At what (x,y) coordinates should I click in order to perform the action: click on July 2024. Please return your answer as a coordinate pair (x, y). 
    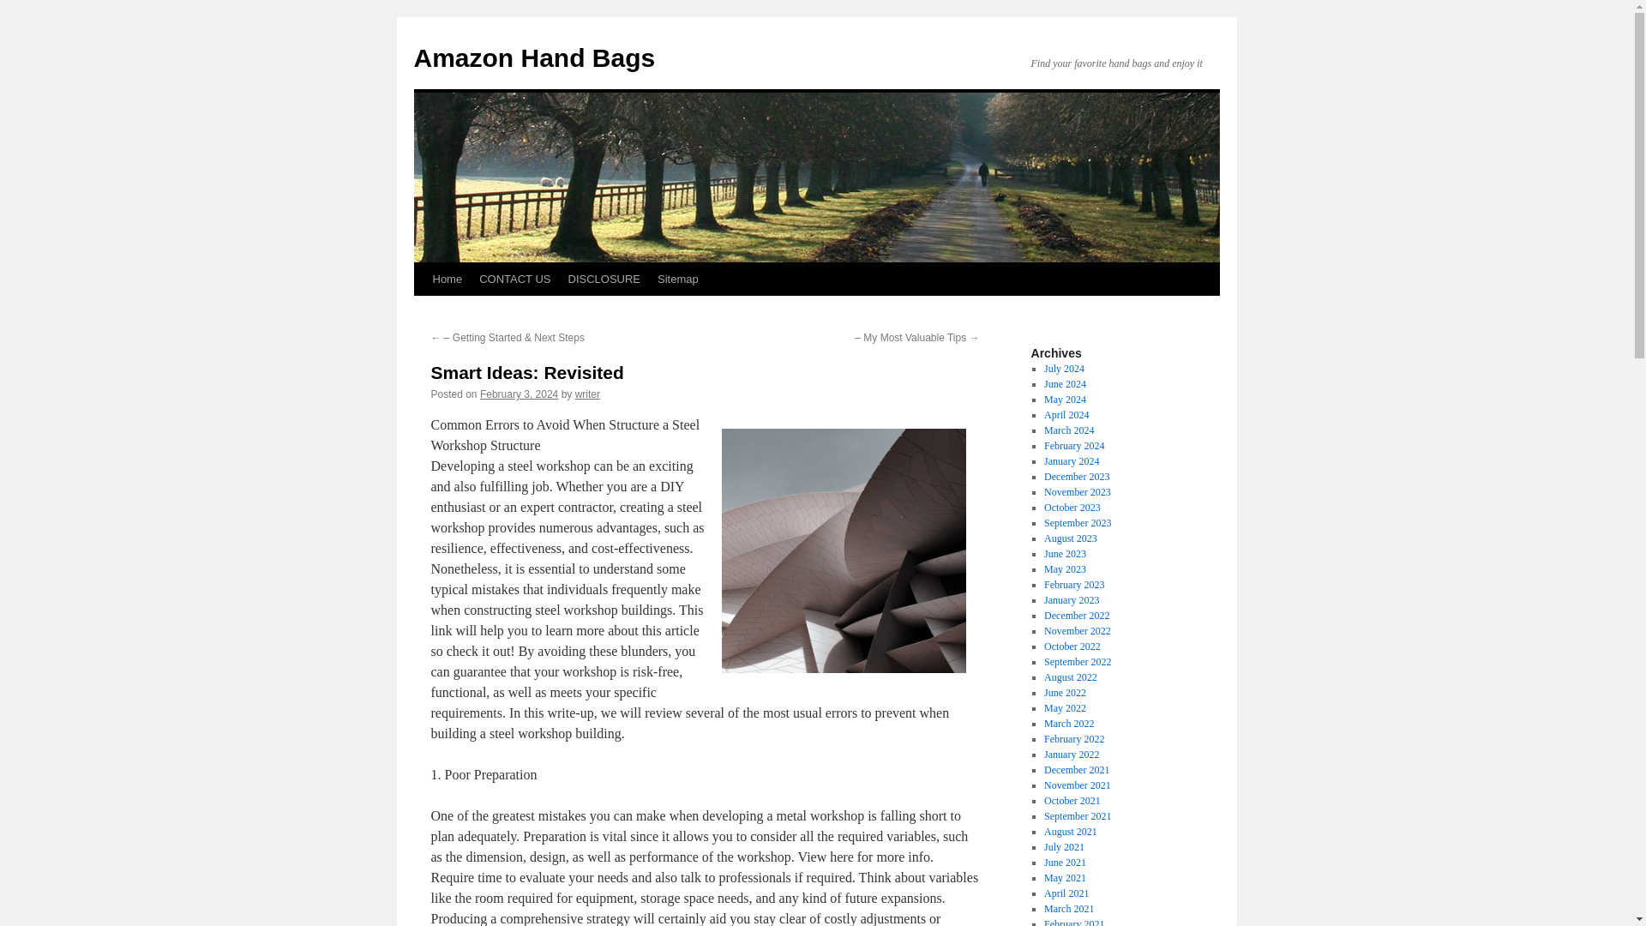
    Looking at the image, I should click on (1064, 369).